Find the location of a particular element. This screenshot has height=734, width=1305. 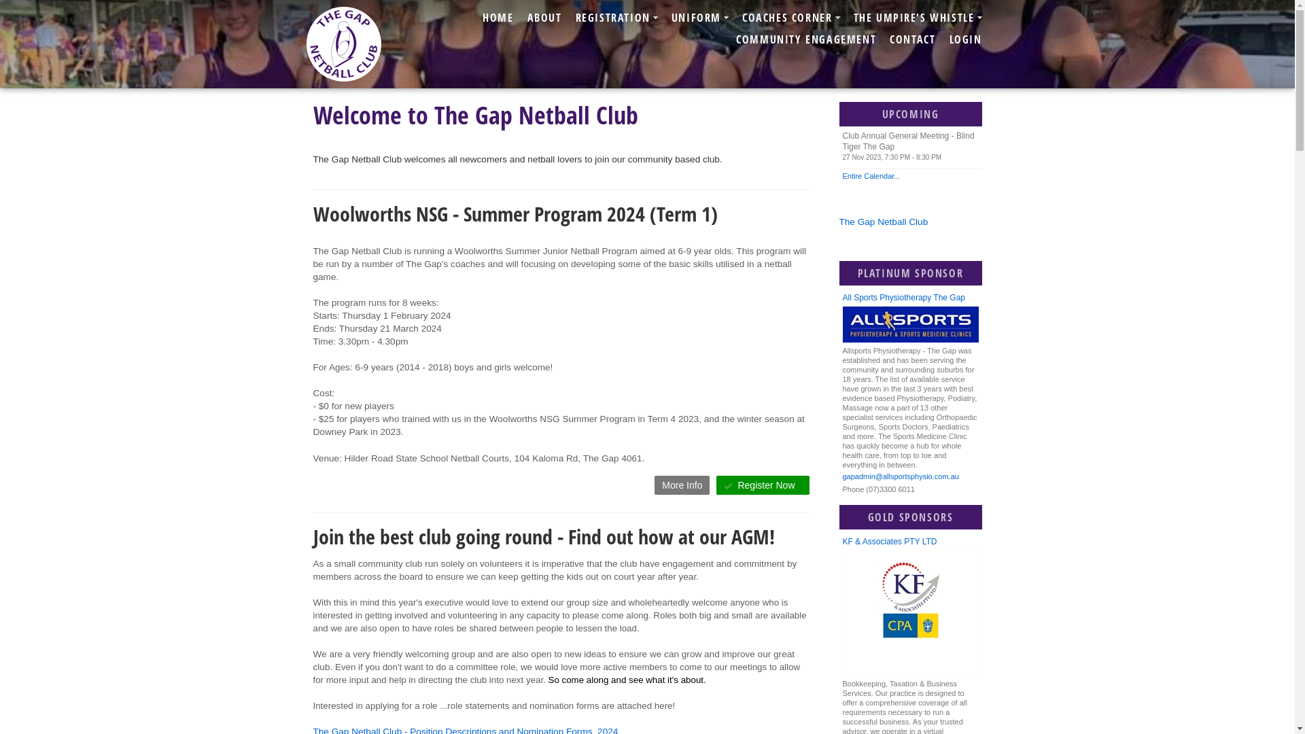

gapadmin@allsportsphysio.com.au is located at coordinates (911, 477).